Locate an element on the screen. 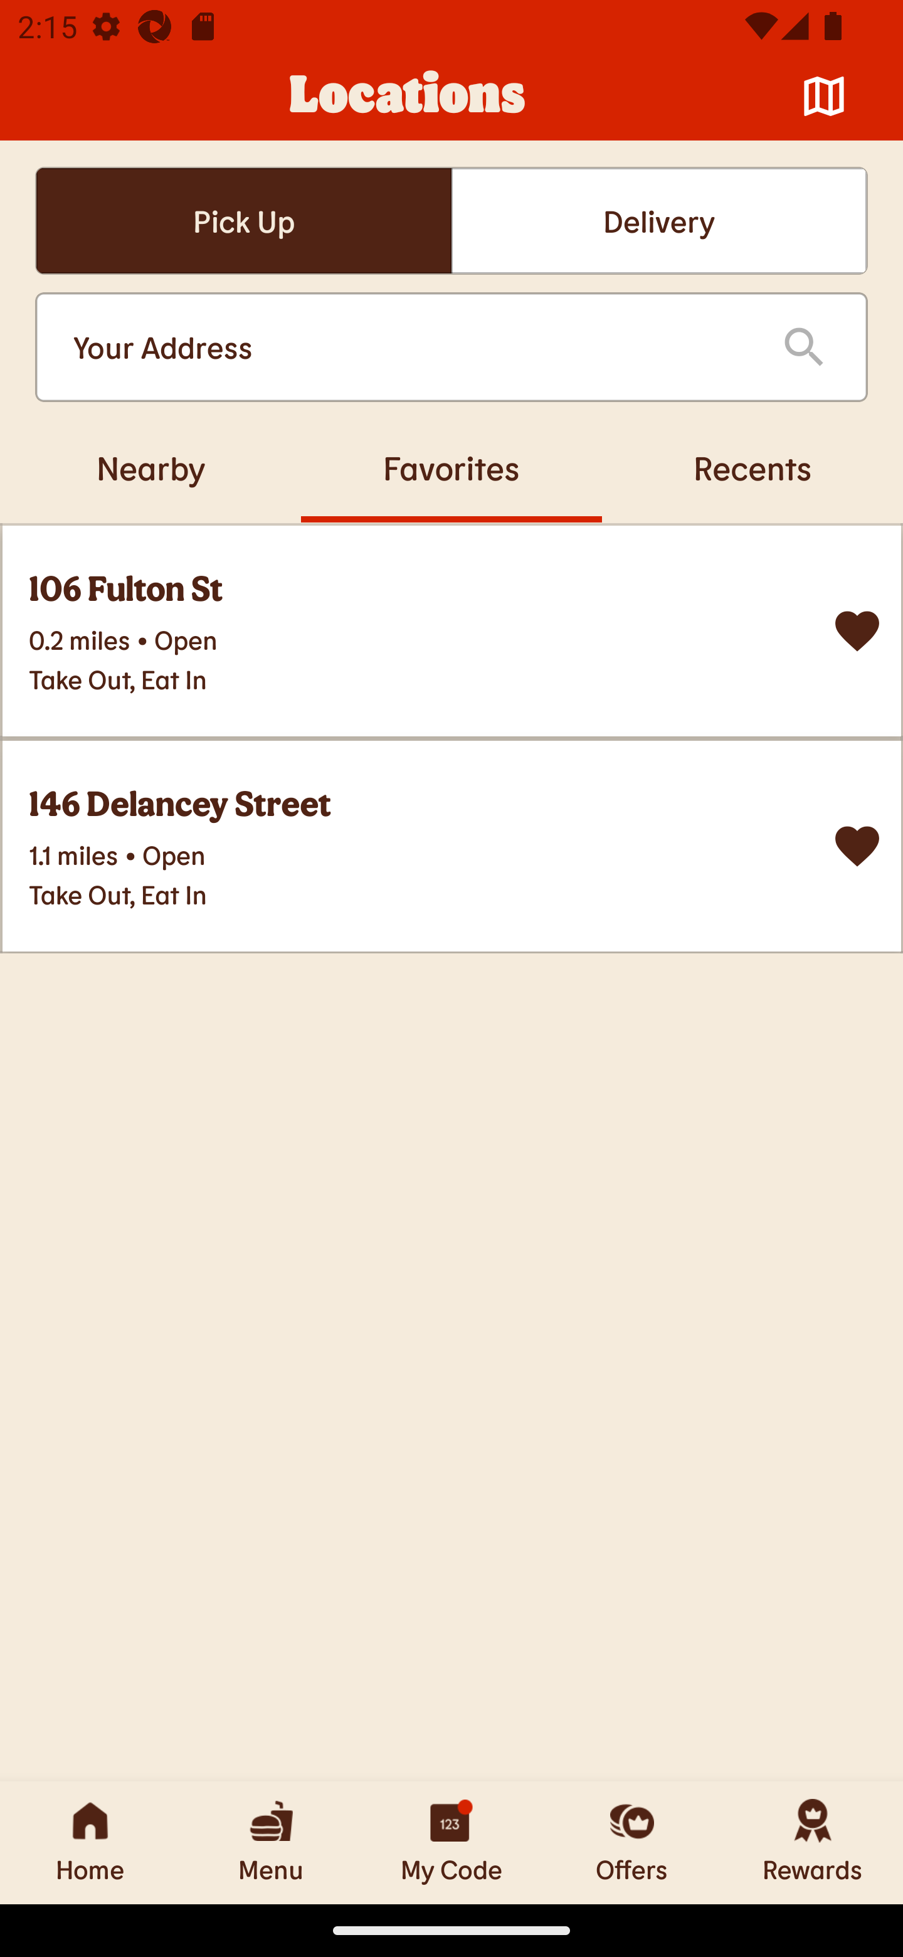 This screenshot has height=1957, width=903. My Code is located at coordinates (451, 1842).